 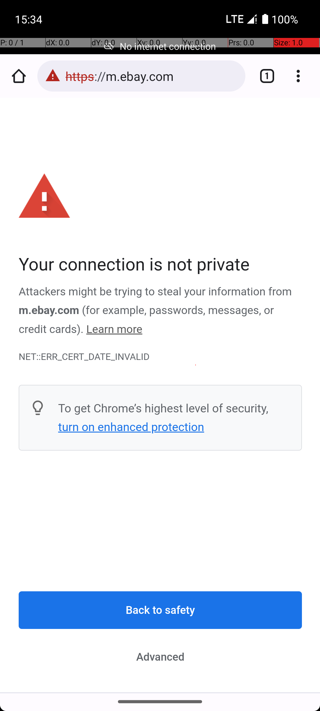 I want to click on  (for example, passwords, messages, or credit cards). , so click(x=146, y=320).